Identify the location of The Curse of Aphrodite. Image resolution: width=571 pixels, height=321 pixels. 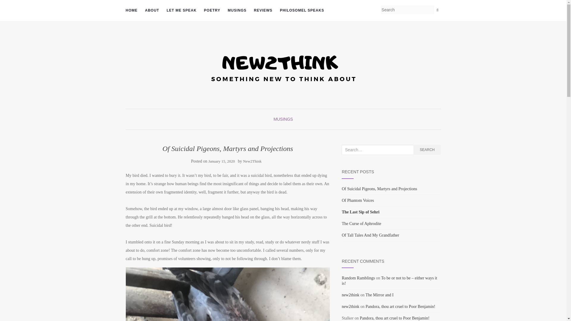
(361, 224).